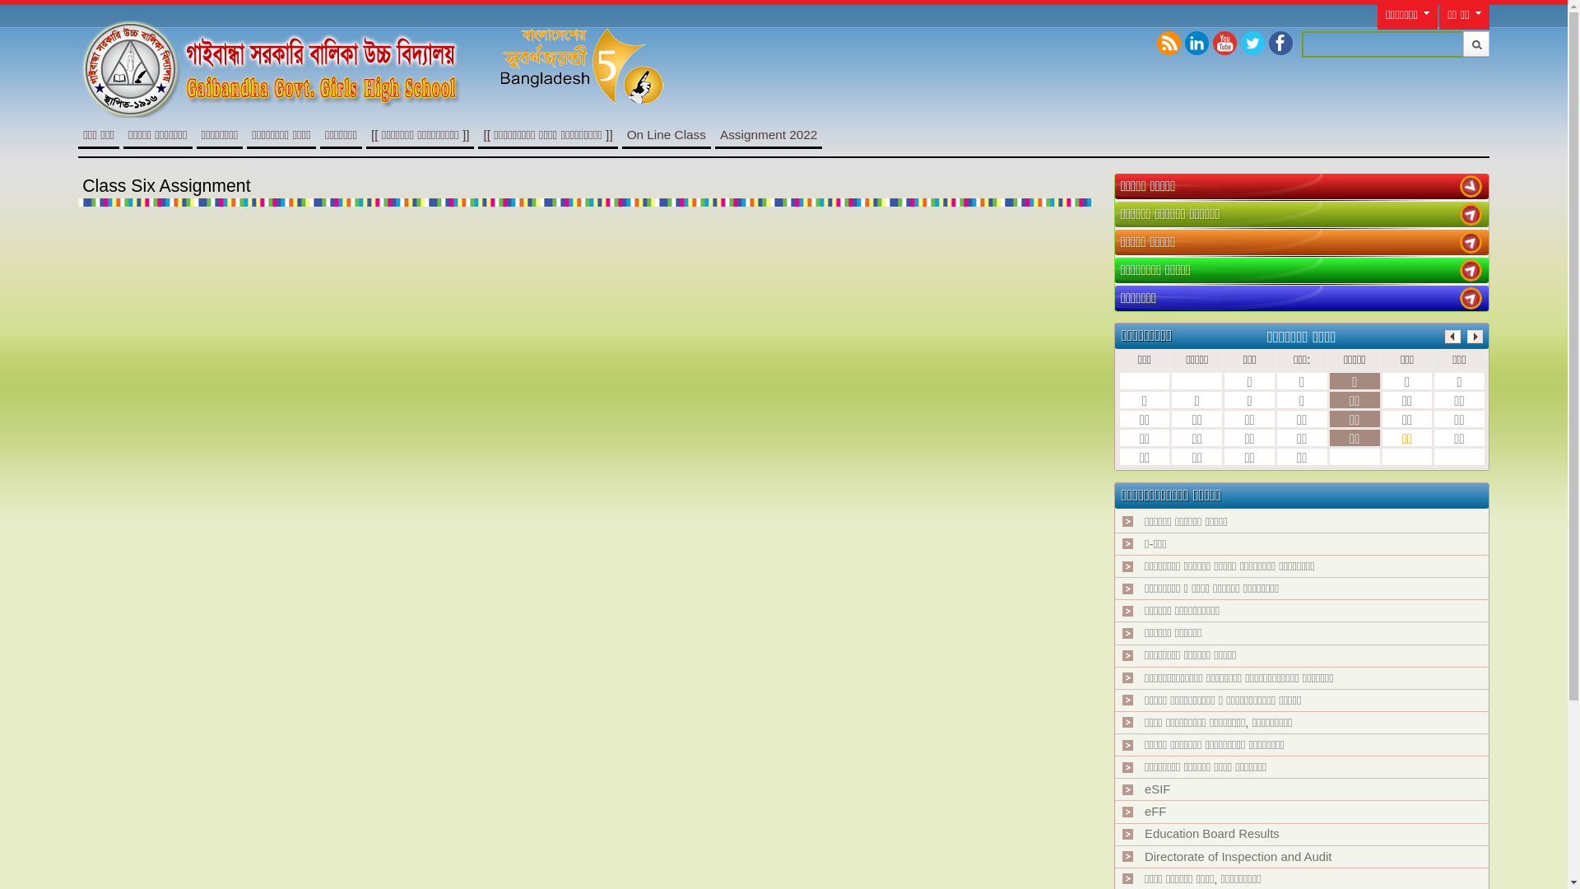 The height and width of the screenshot is (889, 1580). Describe the element at coordinates (1212, 834) in the screenshot. I see `Education Board Results` at that location.